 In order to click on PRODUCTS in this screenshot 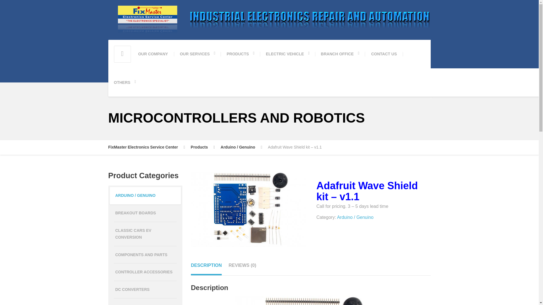, I will do `click(240, 54)`.